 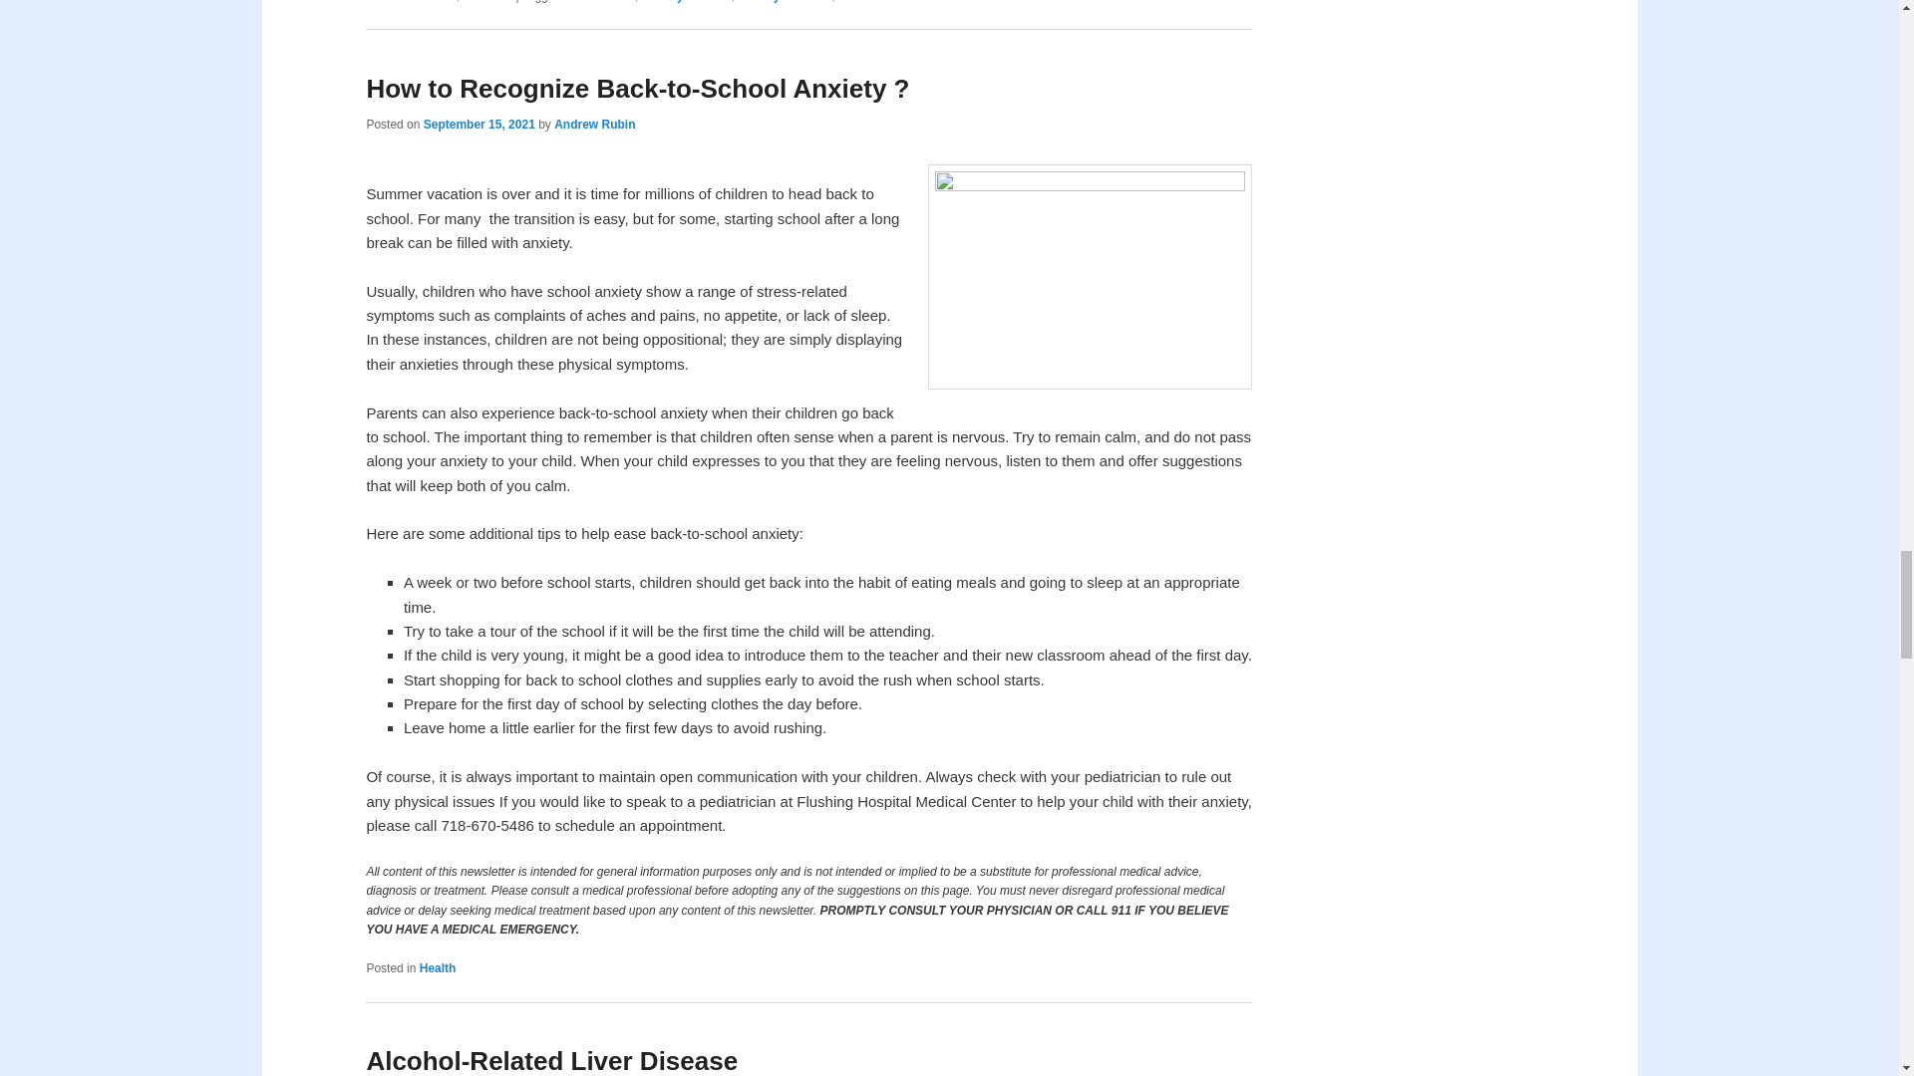 I want to click on healthy nutrition, so click(x=784, y=2).